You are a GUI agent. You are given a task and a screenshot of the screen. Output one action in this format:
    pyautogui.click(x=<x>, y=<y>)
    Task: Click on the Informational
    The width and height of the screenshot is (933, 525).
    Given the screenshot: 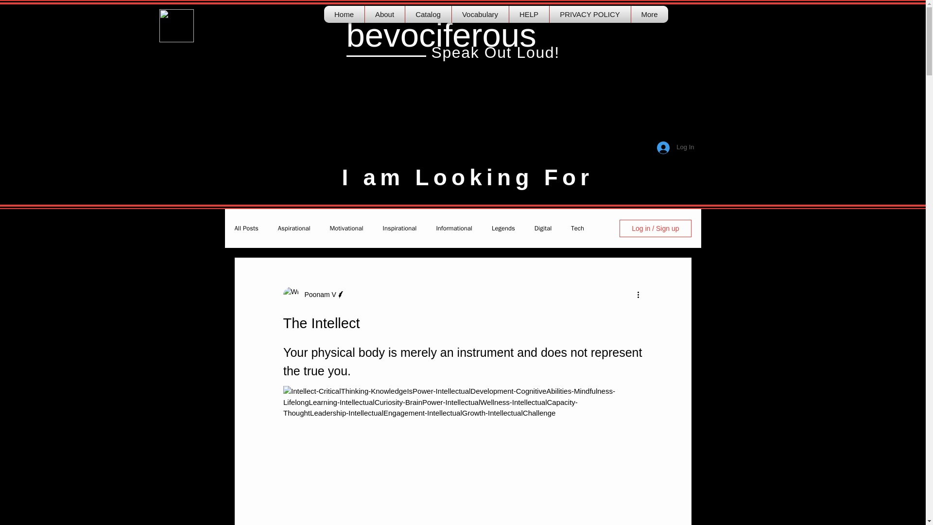 What is the action you would take?
    pyautogui.click(x=454, y=228)
    